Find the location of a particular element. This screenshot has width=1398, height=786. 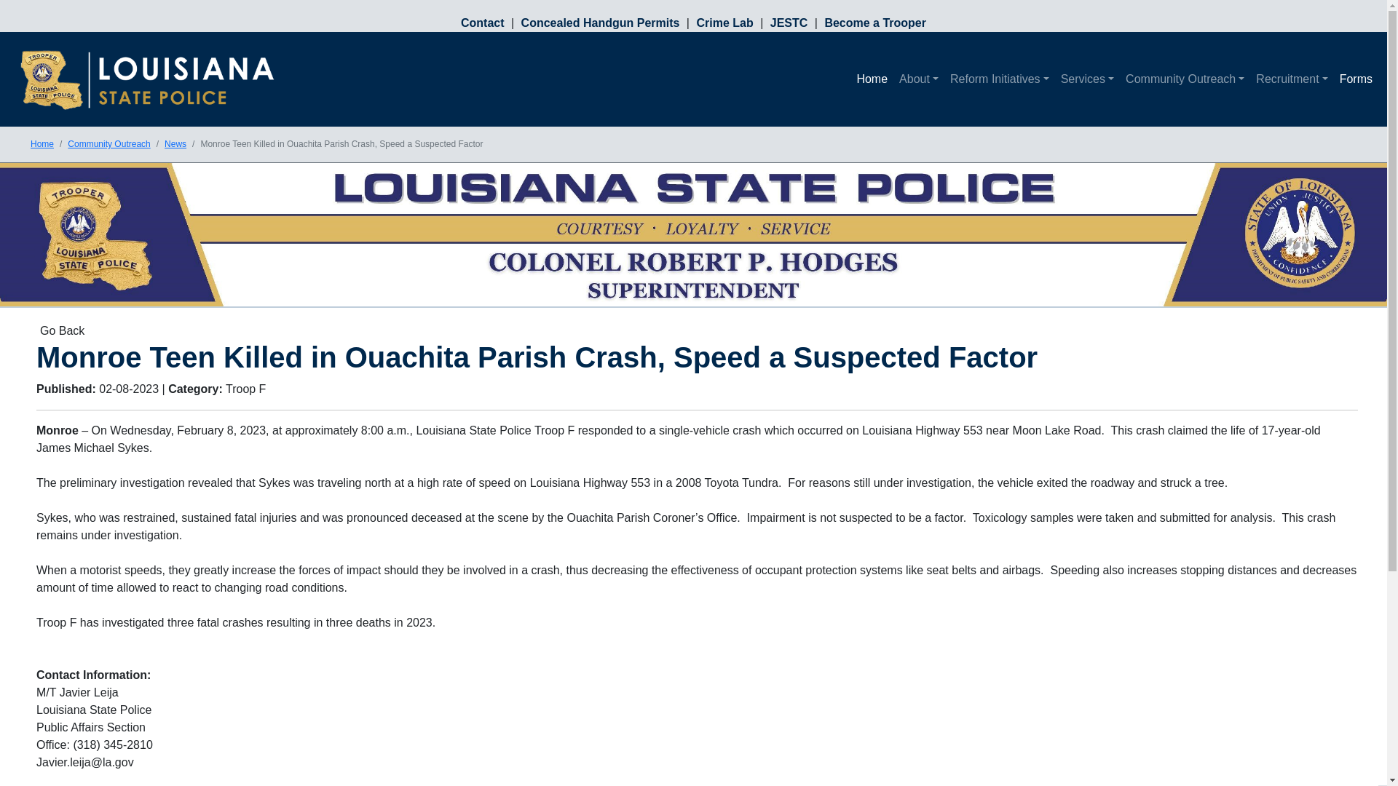

Contact is located at coordinates (486, 22).